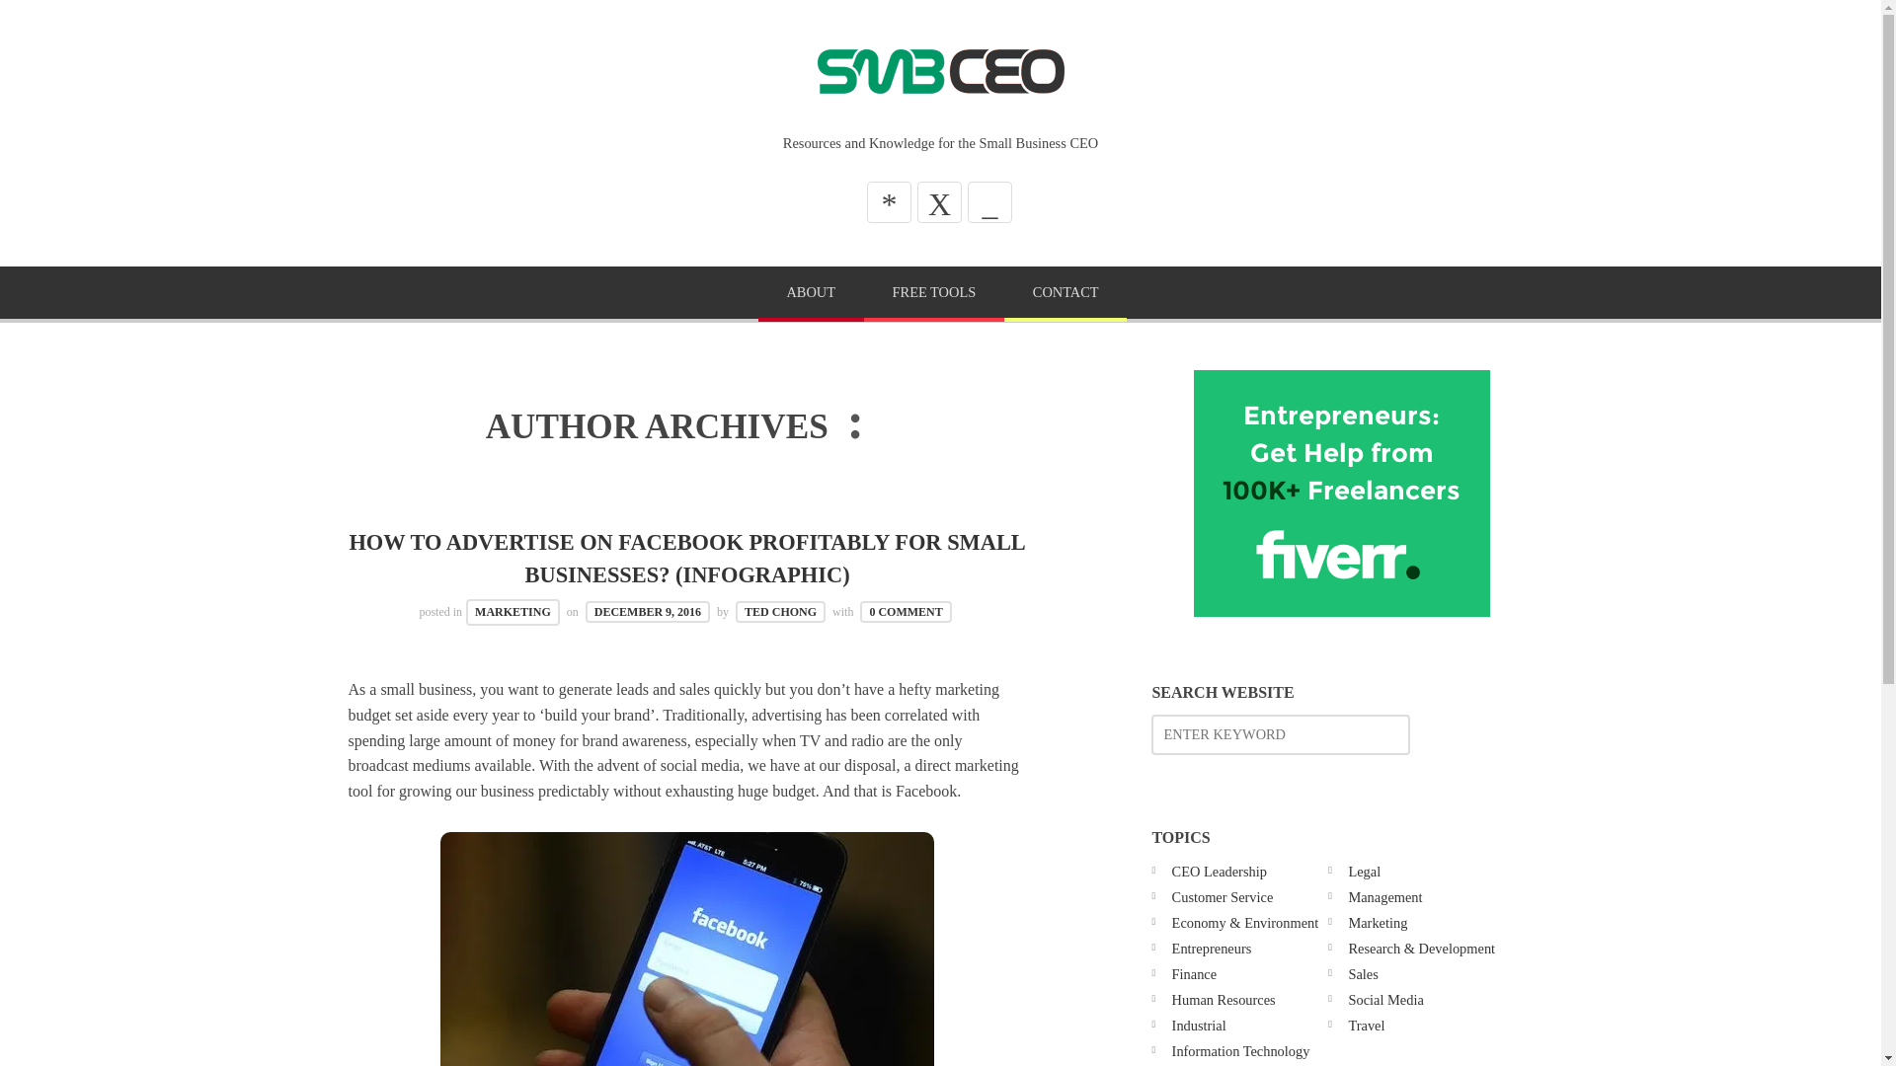 The height and width of the screenshot is (1066, 1896). Describe the element at coordinates (1384, 896) in the screenshot. I see `Management` at that location.